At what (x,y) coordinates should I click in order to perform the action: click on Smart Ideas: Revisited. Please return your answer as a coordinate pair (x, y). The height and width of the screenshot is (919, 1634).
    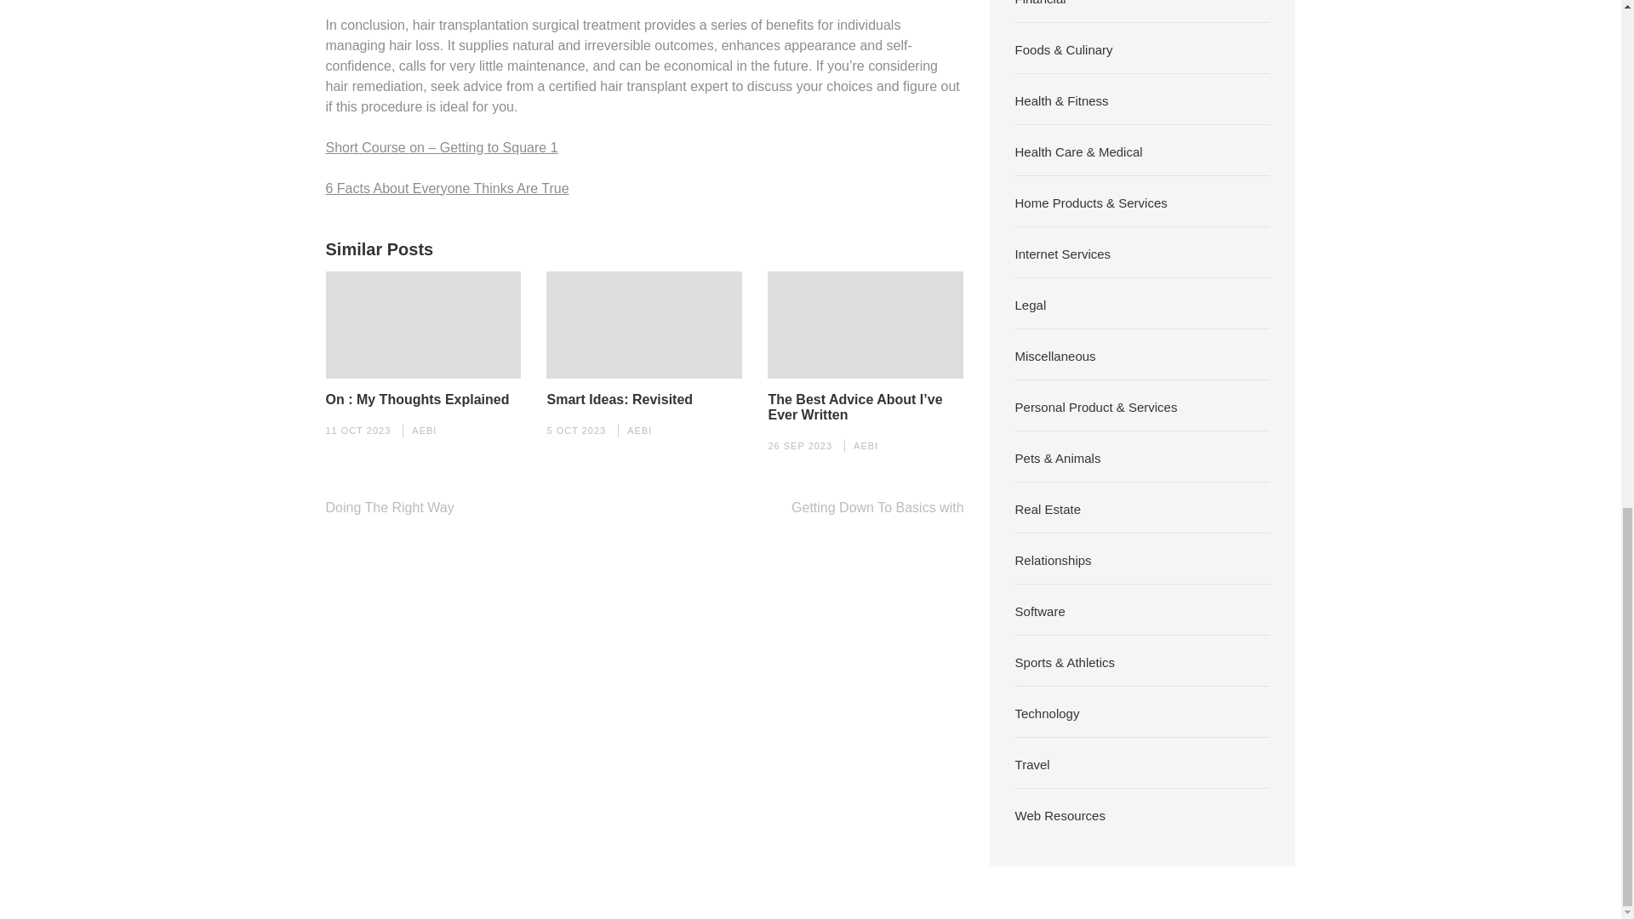
    Looking at the image, I should click on (620, 400).